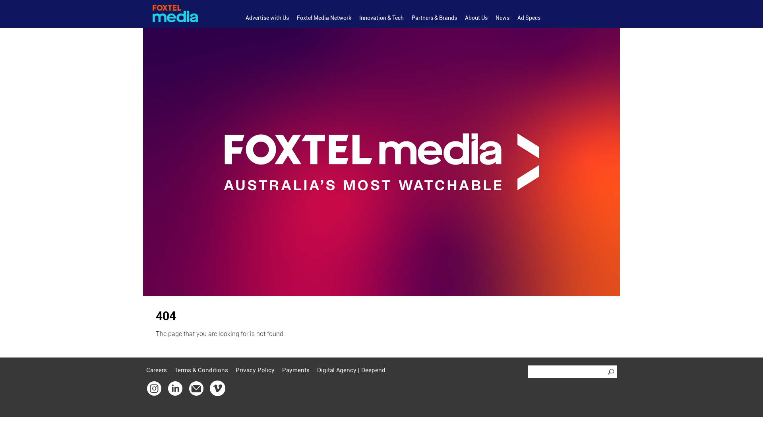  What do you see at coordinates (267, 18) in the screenshot?
I see `Advertise with Us` at bounding box center [267, 18].